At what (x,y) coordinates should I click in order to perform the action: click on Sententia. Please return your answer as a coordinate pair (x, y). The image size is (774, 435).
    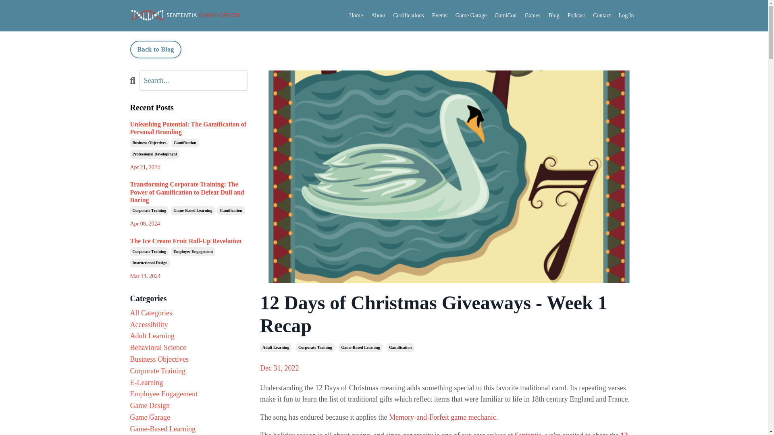
    Looking at the image, I should click on (528, 433).